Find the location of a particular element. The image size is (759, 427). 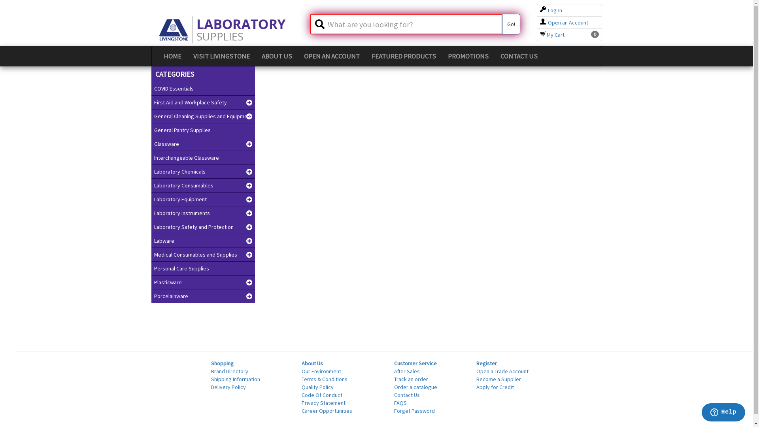

ABOUT US is located at coordinates (277, 56).